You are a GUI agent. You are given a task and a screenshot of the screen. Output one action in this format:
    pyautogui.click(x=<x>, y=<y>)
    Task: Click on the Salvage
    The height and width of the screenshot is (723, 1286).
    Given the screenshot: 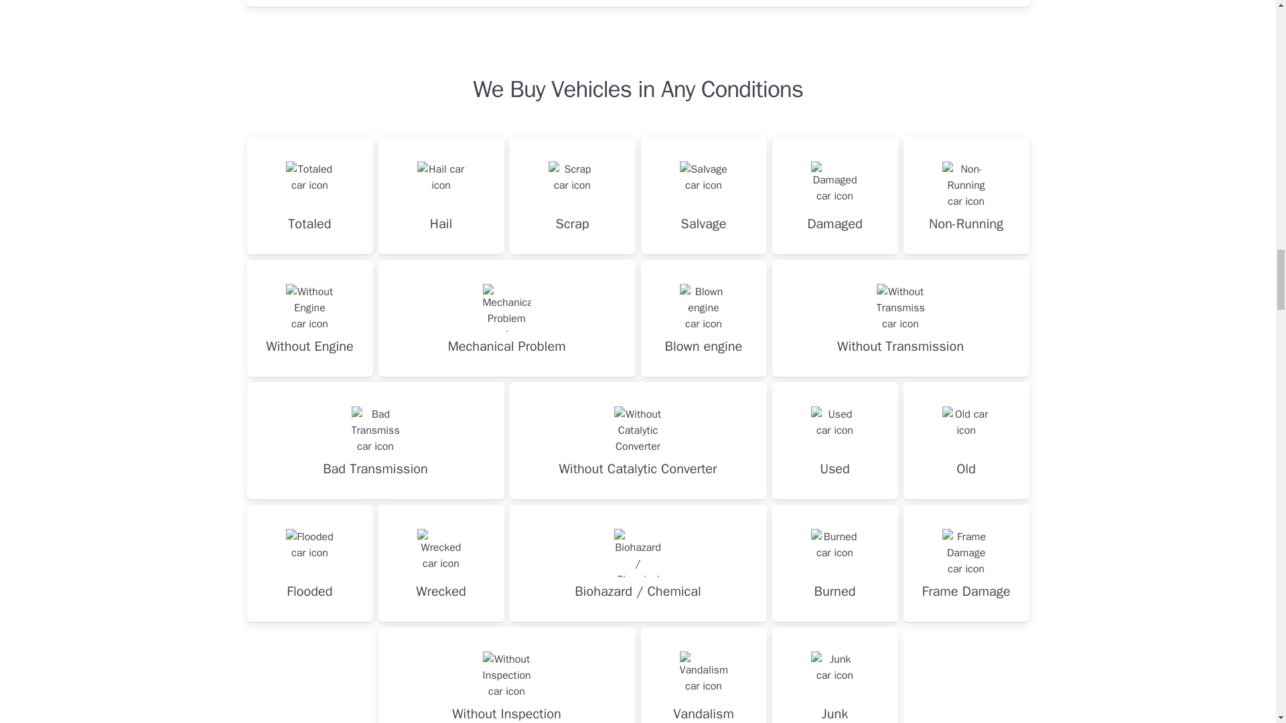 What is the action you would take?
    pyautogui.click(x=703, y=195)
    